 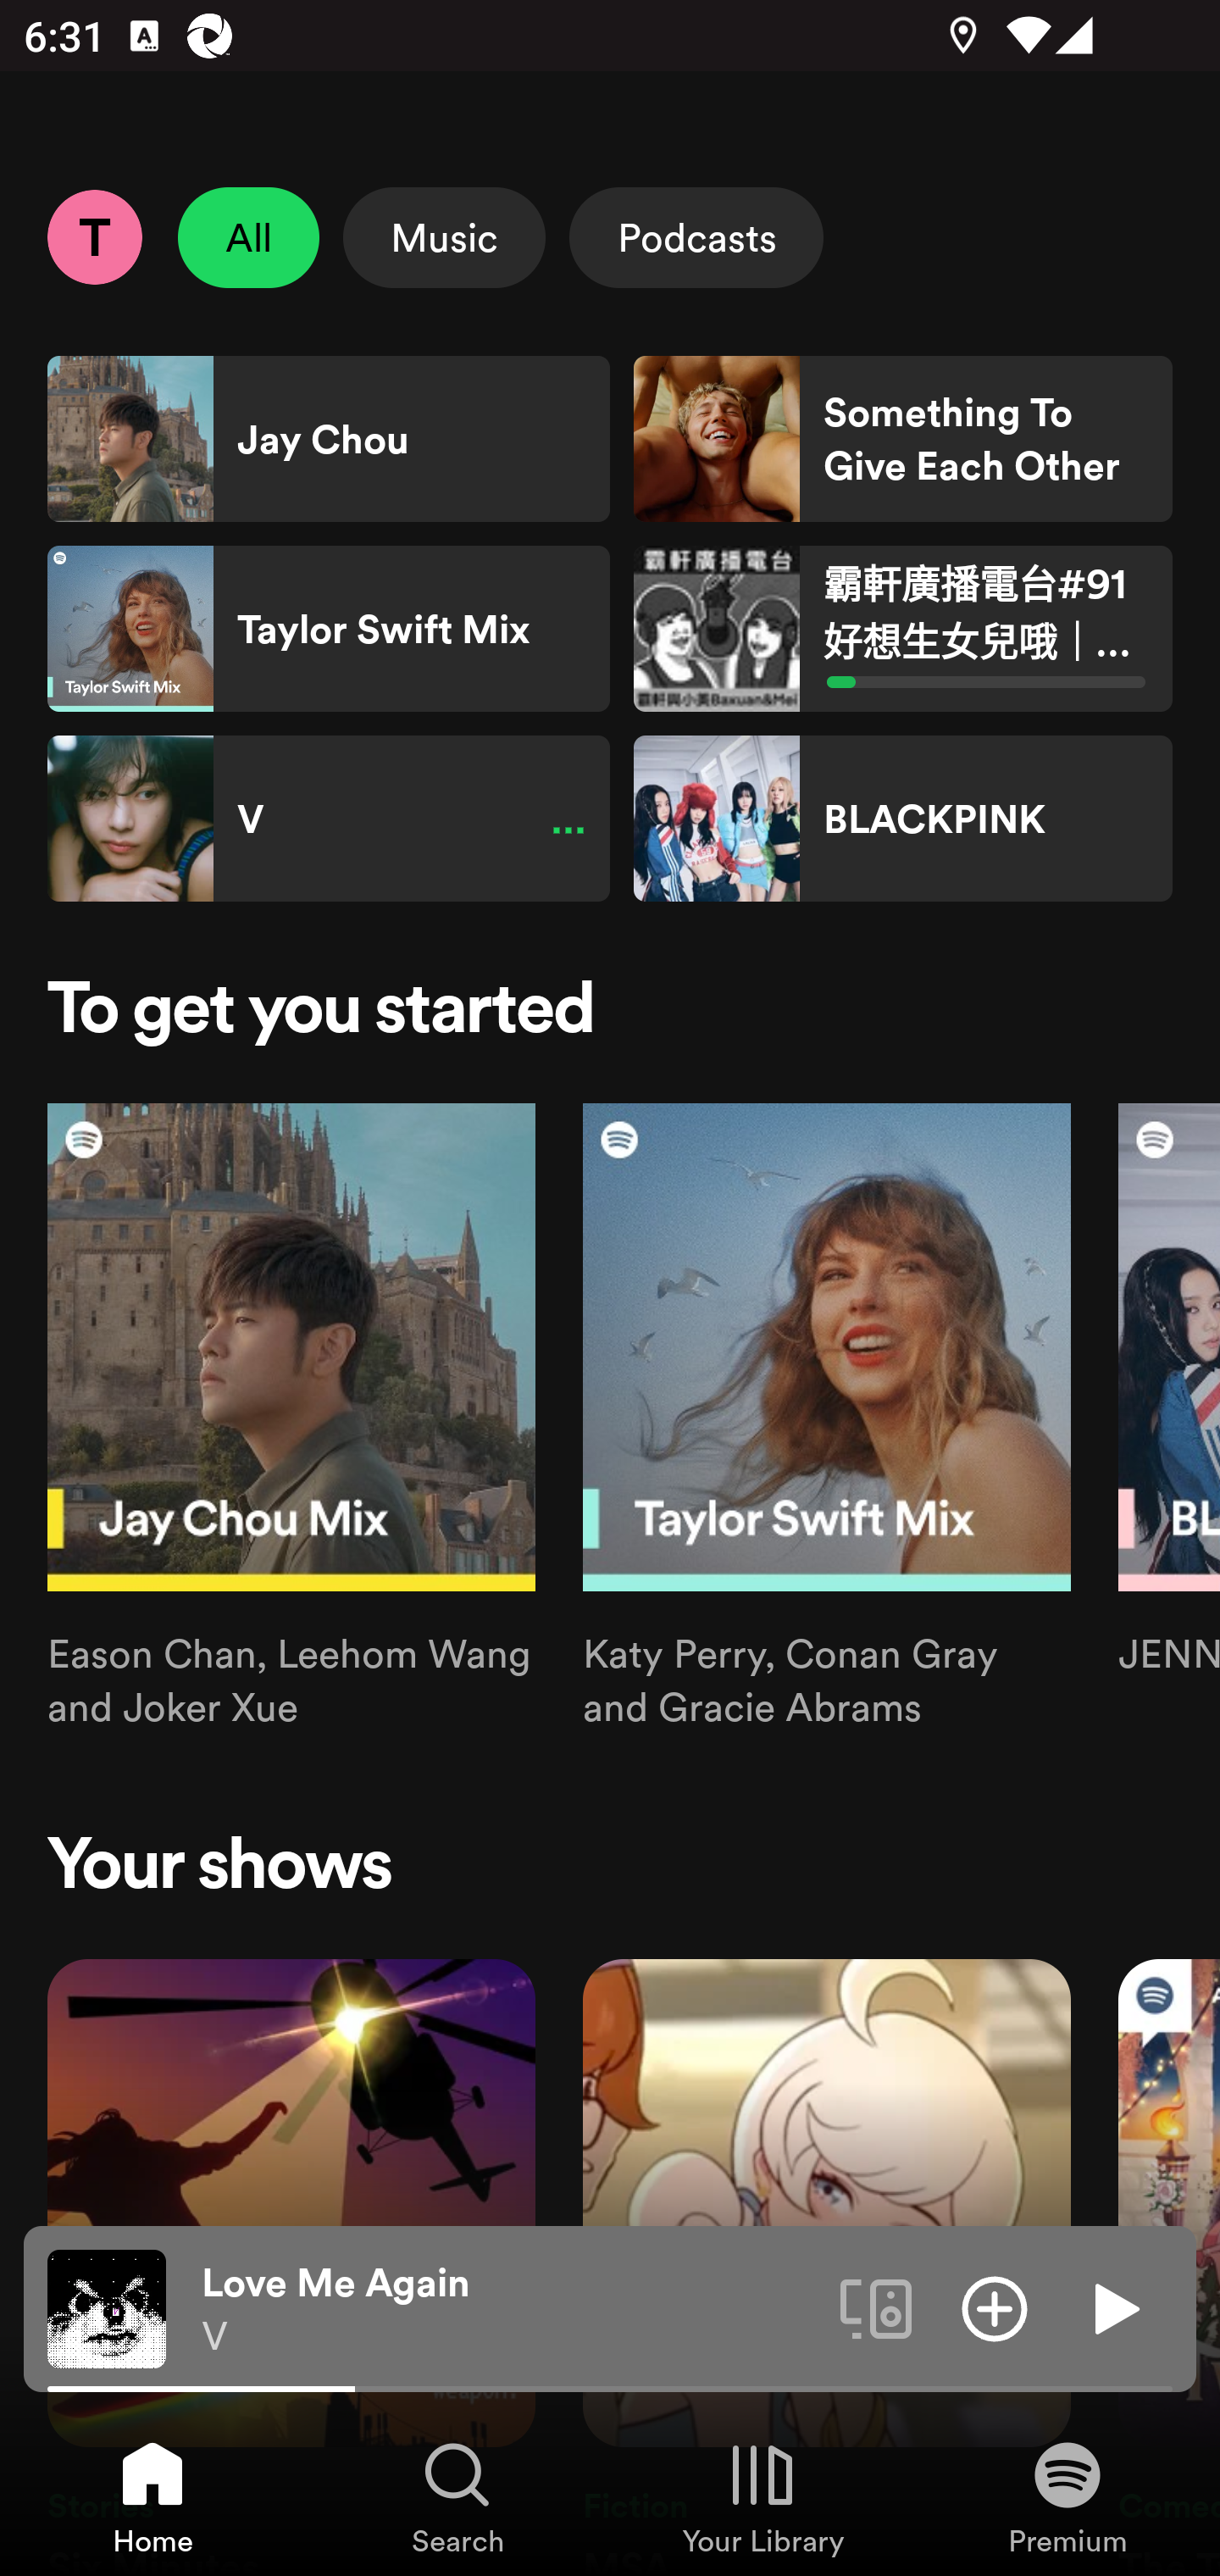 I want to click on Jay Chou Shortcut Jay Chou, so click(x=329, y=439).